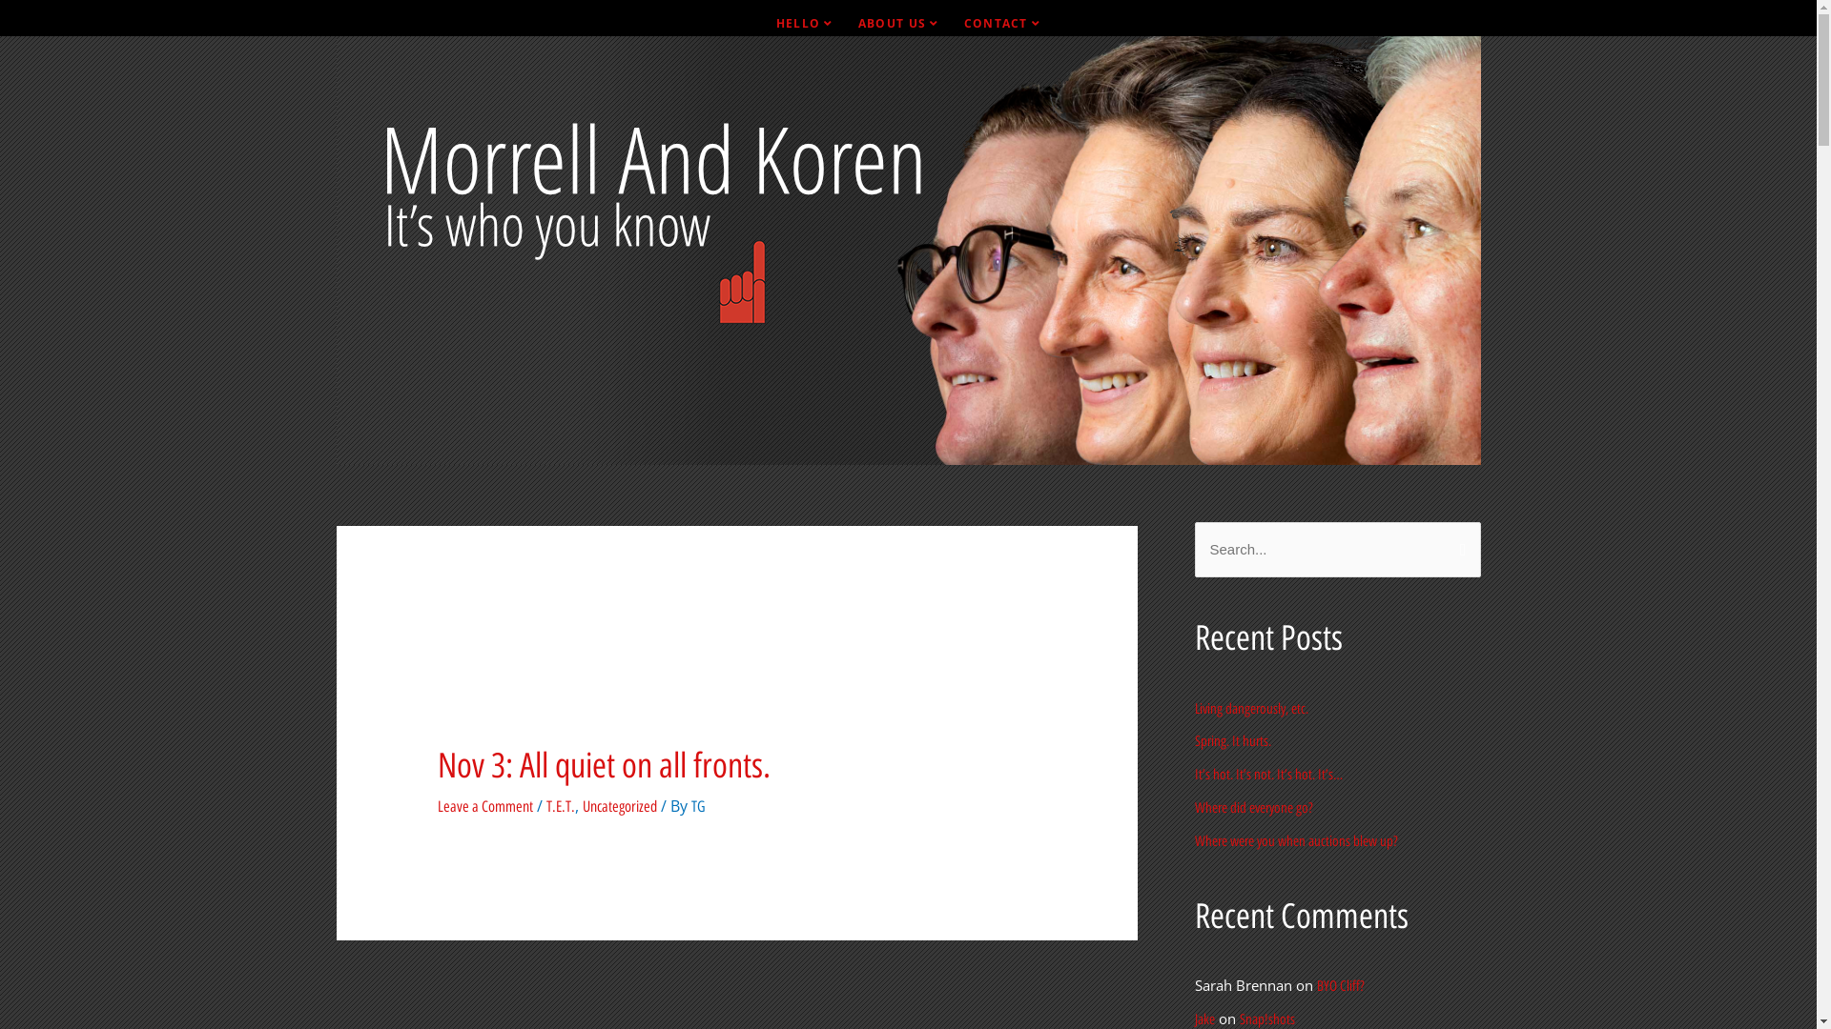  I want to click on T.E.T., so click(561, 806).